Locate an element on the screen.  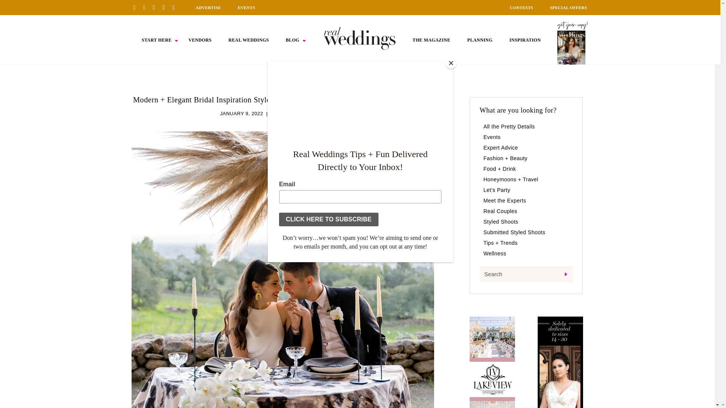
START HERE is located at coordinates (157, 40).